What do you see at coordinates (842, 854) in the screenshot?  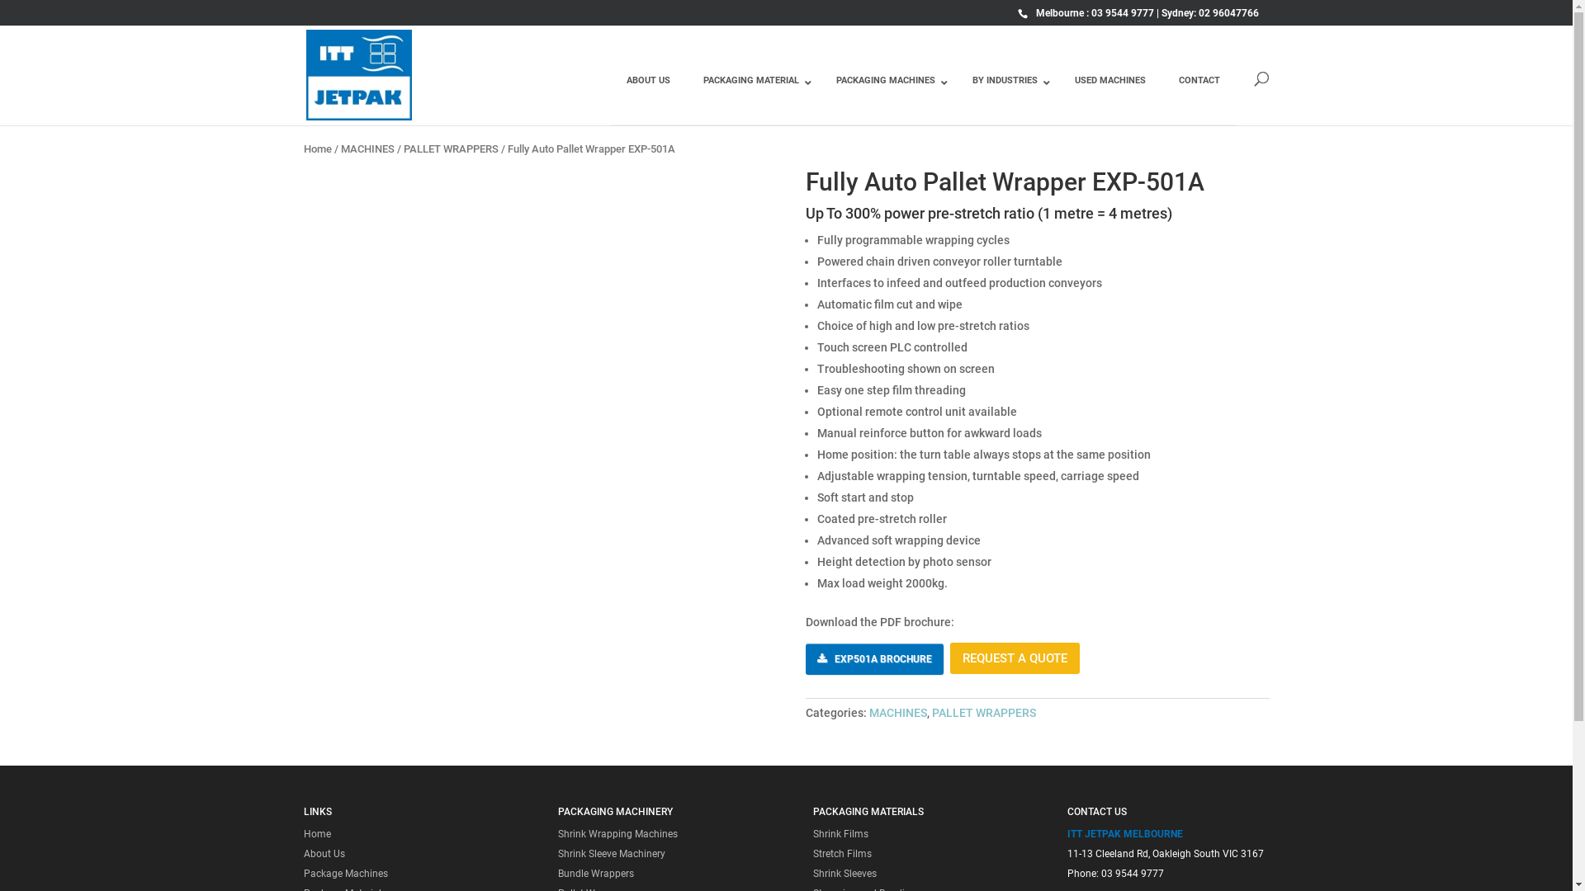 I see `Stretch Films` at bounding box center [842, 854].